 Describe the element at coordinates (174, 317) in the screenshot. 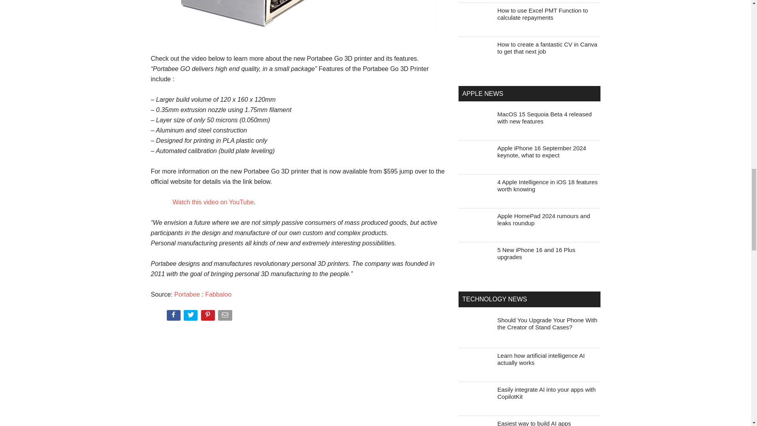

I see `Share on Facebook` at that location.